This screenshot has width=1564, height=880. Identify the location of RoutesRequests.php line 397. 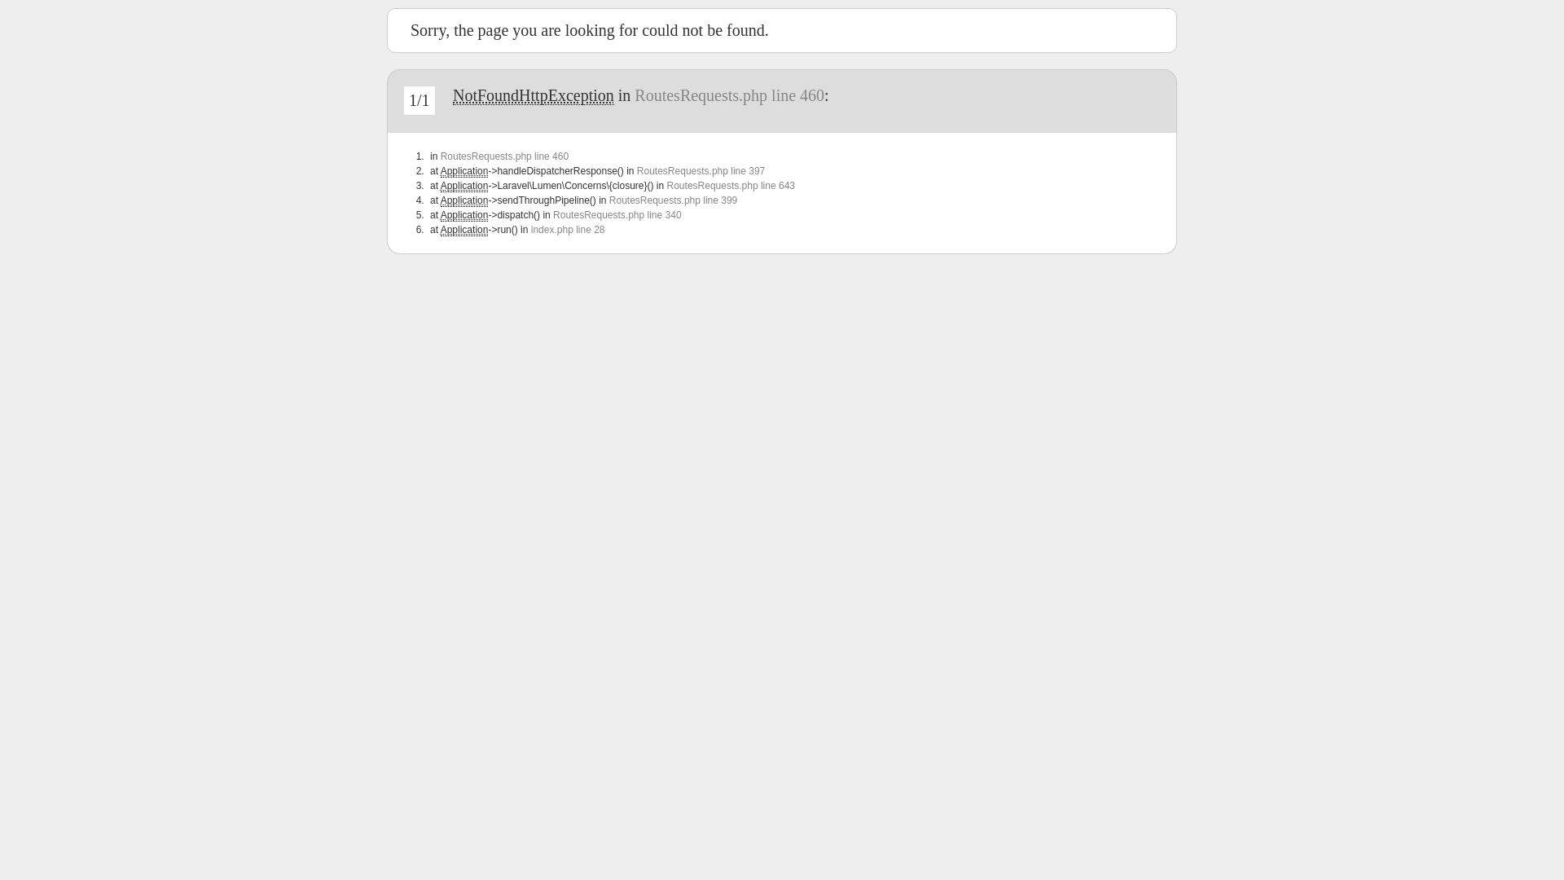
(701, 171).